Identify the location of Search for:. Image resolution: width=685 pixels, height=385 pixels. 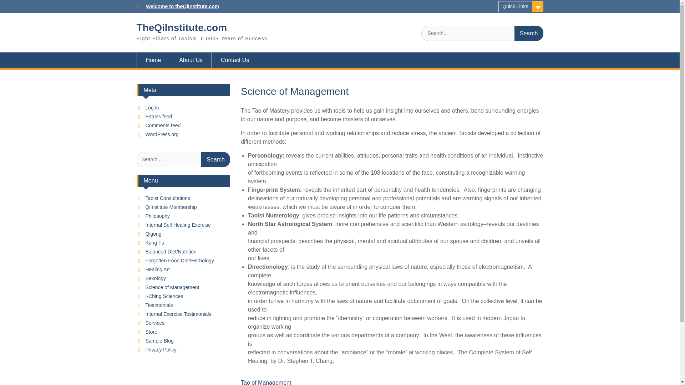
(482, 33).